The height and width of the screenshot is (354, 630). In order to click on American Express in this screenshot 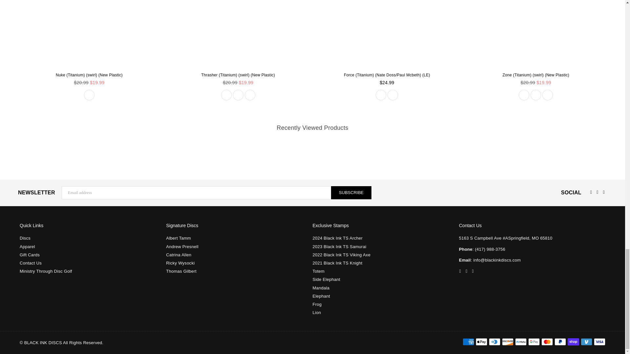, I will do `click(468, 342)`.